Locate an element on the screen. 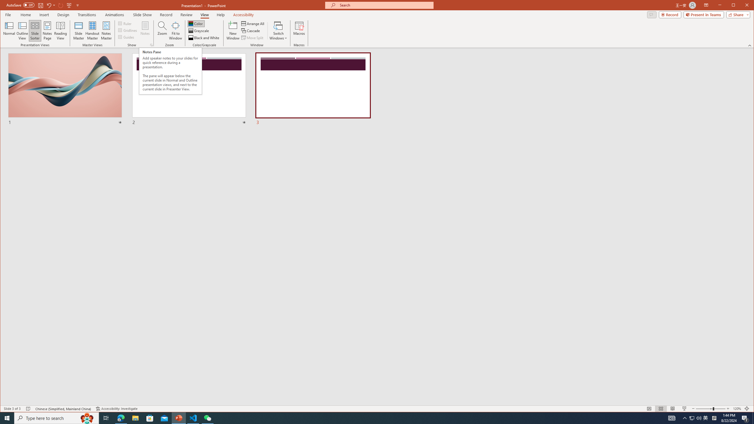 This screenshot has height=424, width=754. Notes is located at coordinates (145, 31).